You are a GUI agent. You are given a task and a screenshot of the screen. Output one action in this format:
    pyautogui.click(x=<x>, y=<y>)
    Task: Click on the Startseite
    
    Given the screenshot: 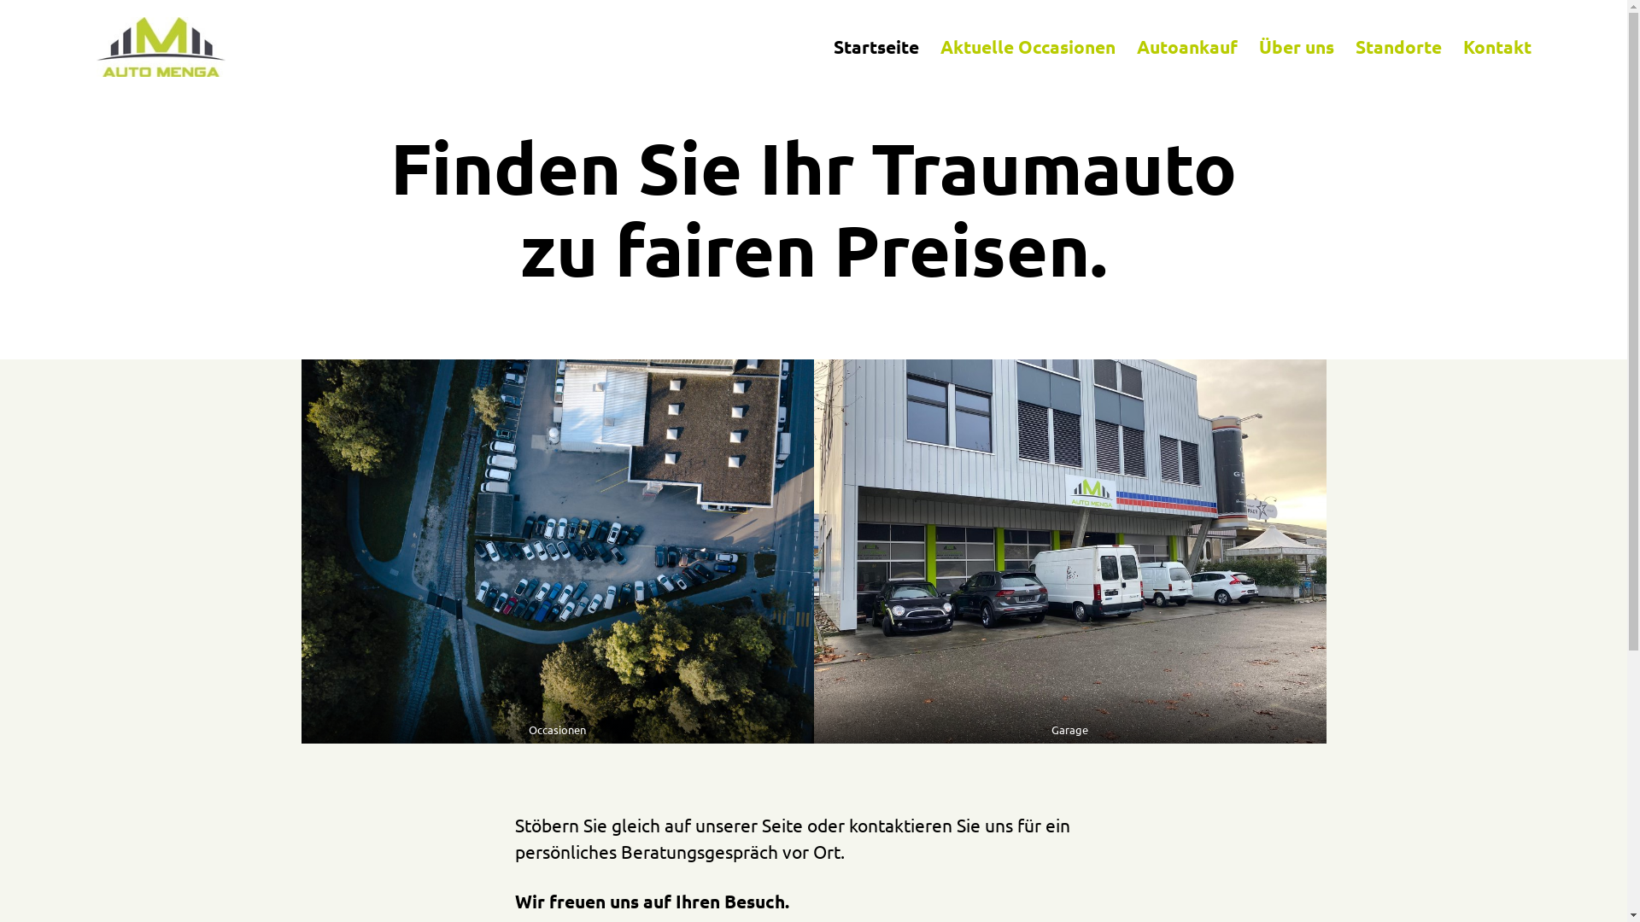 What is the action you would take?
    pyautogui.click(x=876, y=46)
    